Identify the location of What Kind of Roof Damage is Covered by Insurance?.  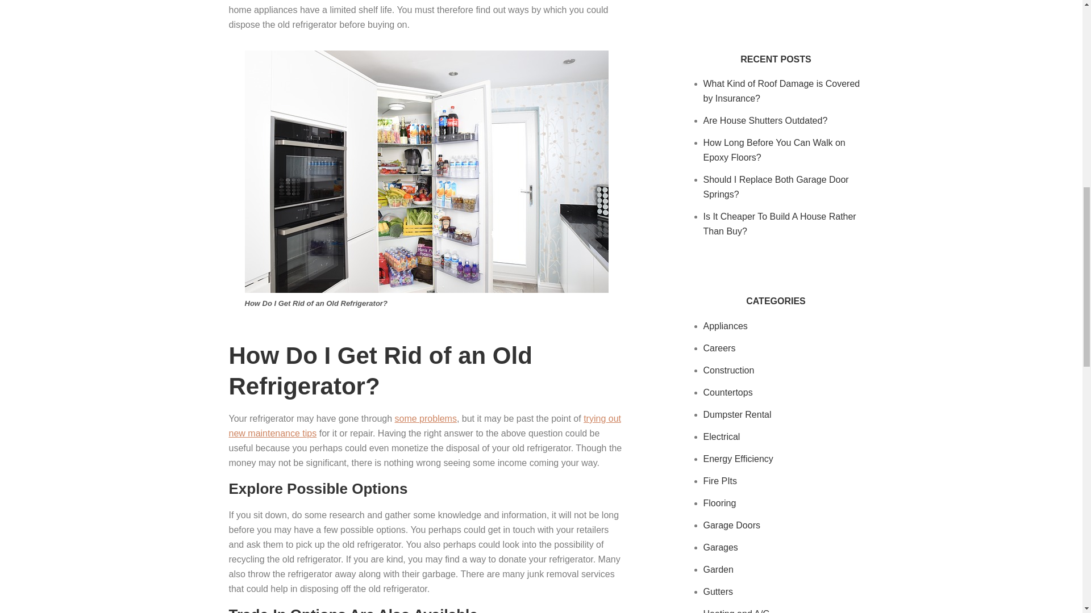
(782, 91).